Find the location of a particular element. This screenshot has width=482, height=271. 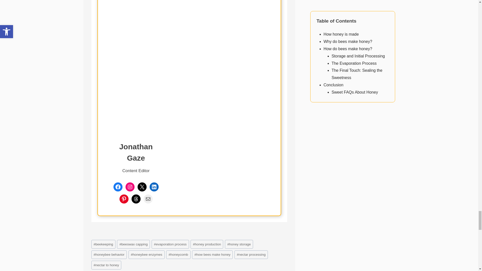

how bees make honey is located at coordinates (212, 254).